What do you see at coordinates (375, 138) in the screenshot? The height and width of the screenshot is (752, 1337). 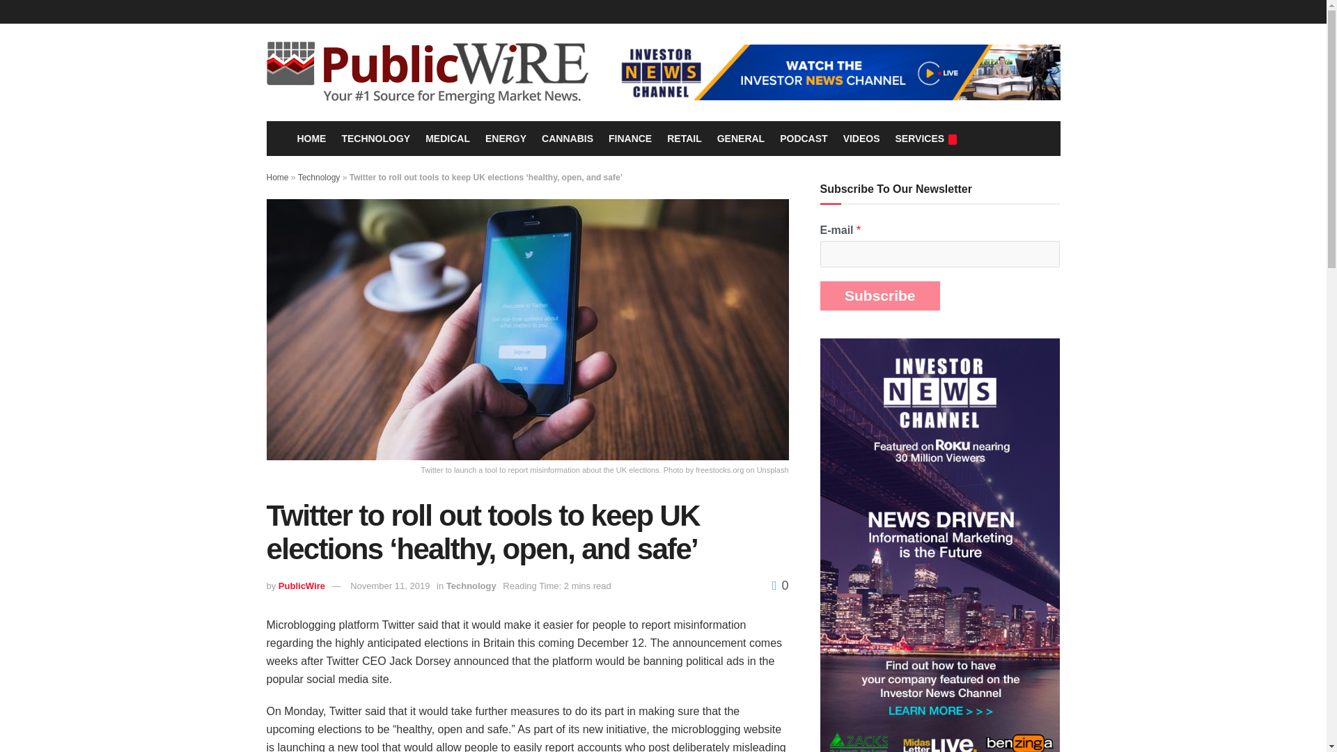 I see `TECHNOLOGY` at bounding box center [375, 138].